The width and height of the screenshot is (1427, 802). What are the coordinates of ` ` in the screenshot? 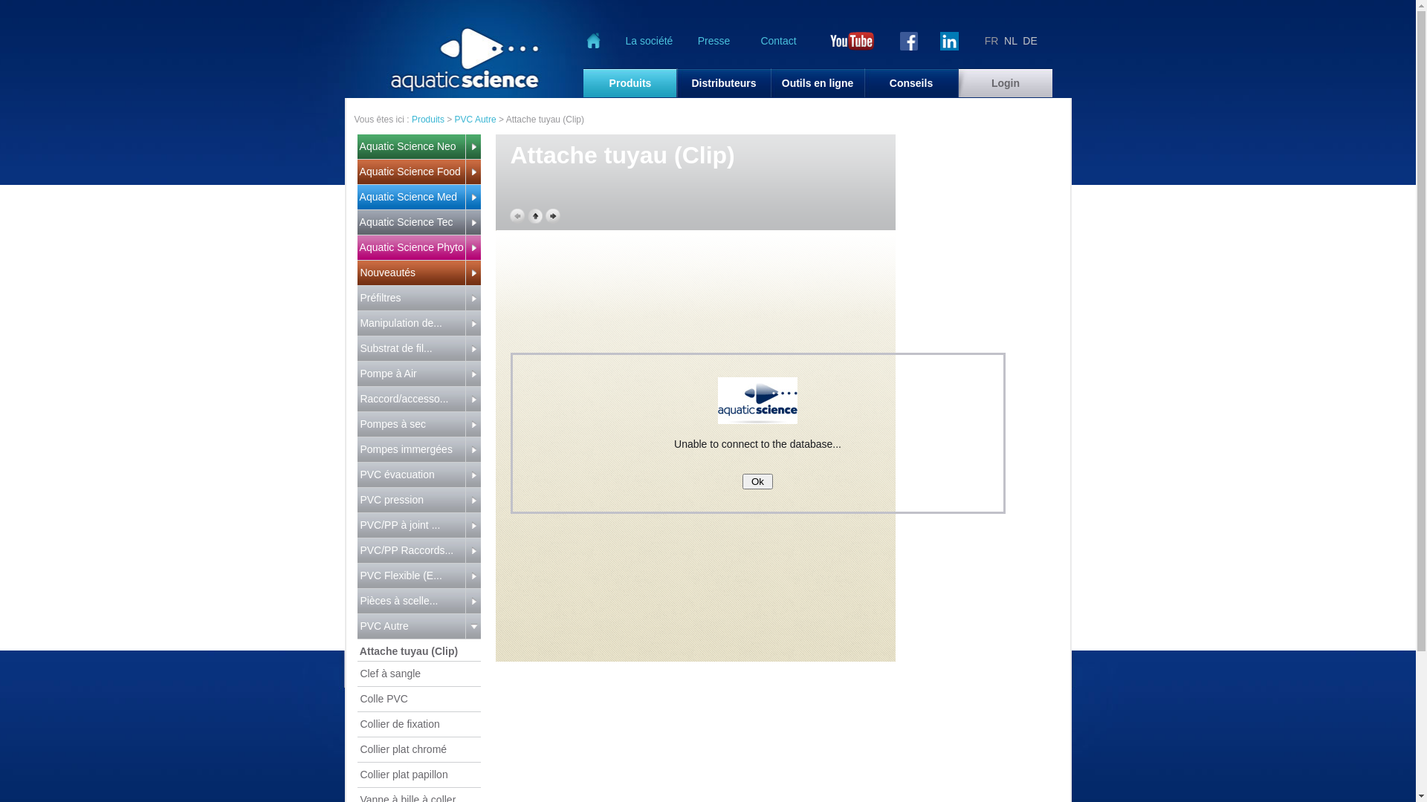 It's located at (473, 475).